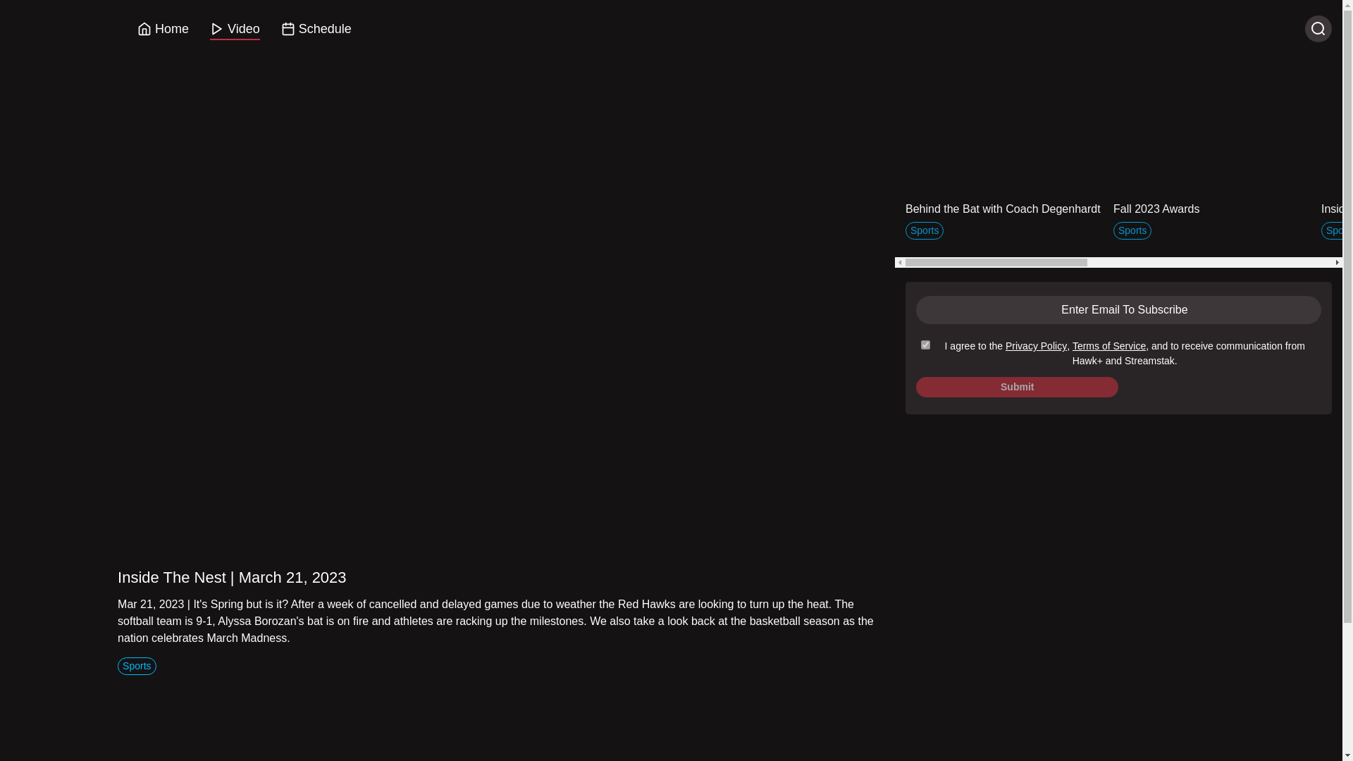  Describe the element at coordinates (316, 30) in the screenshot. I see `Schedule` at that location.